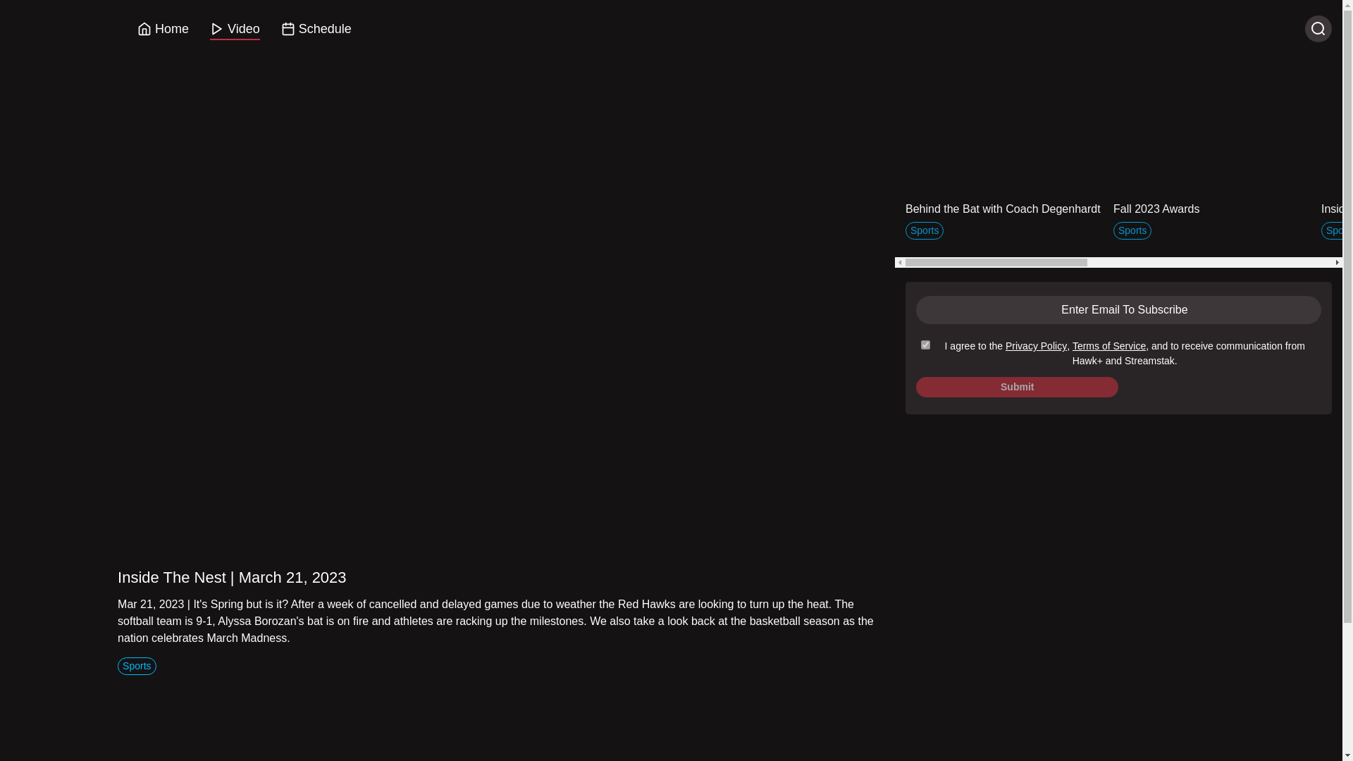  Describe the element at coordinates (316, 30) in the screenshot. I see `Schedule` at that location.